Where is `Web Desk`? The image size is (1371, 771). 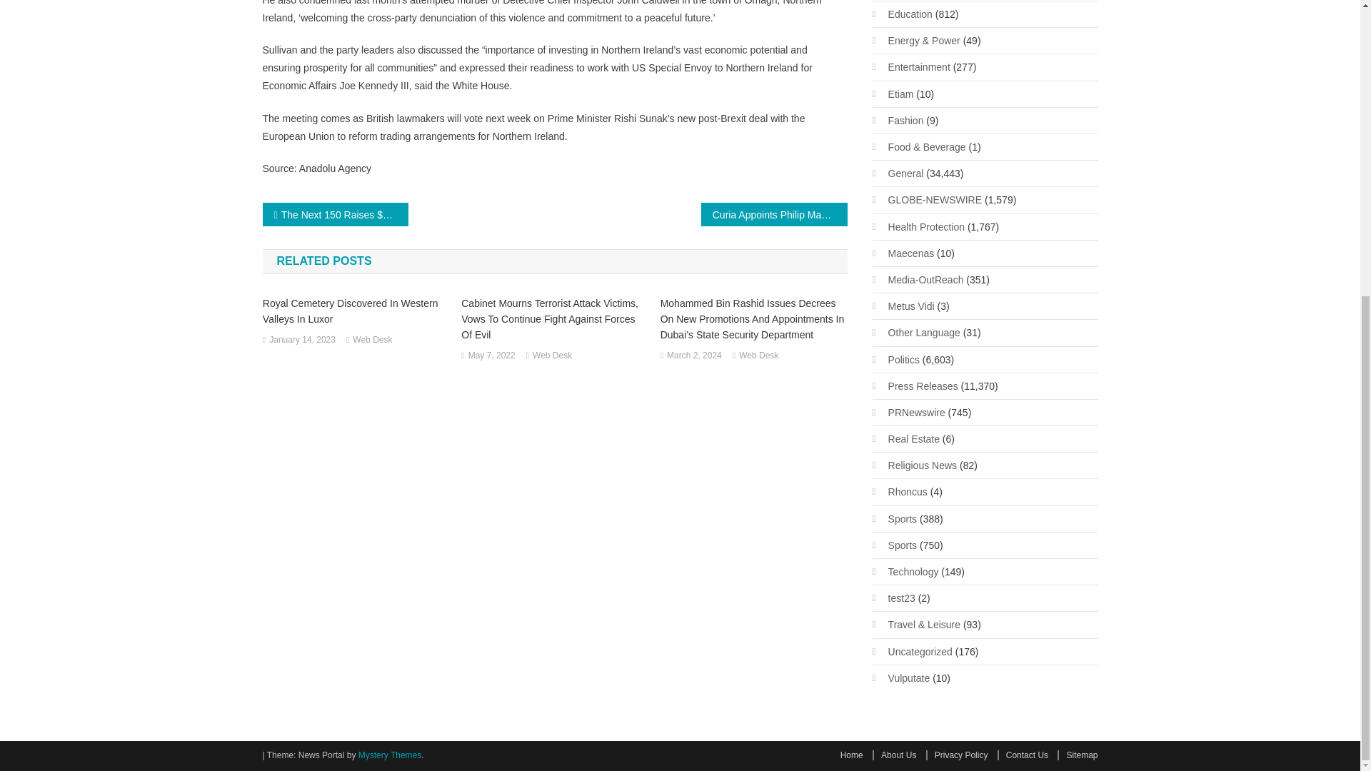
Web Desk is located at coordinates (372, 340).